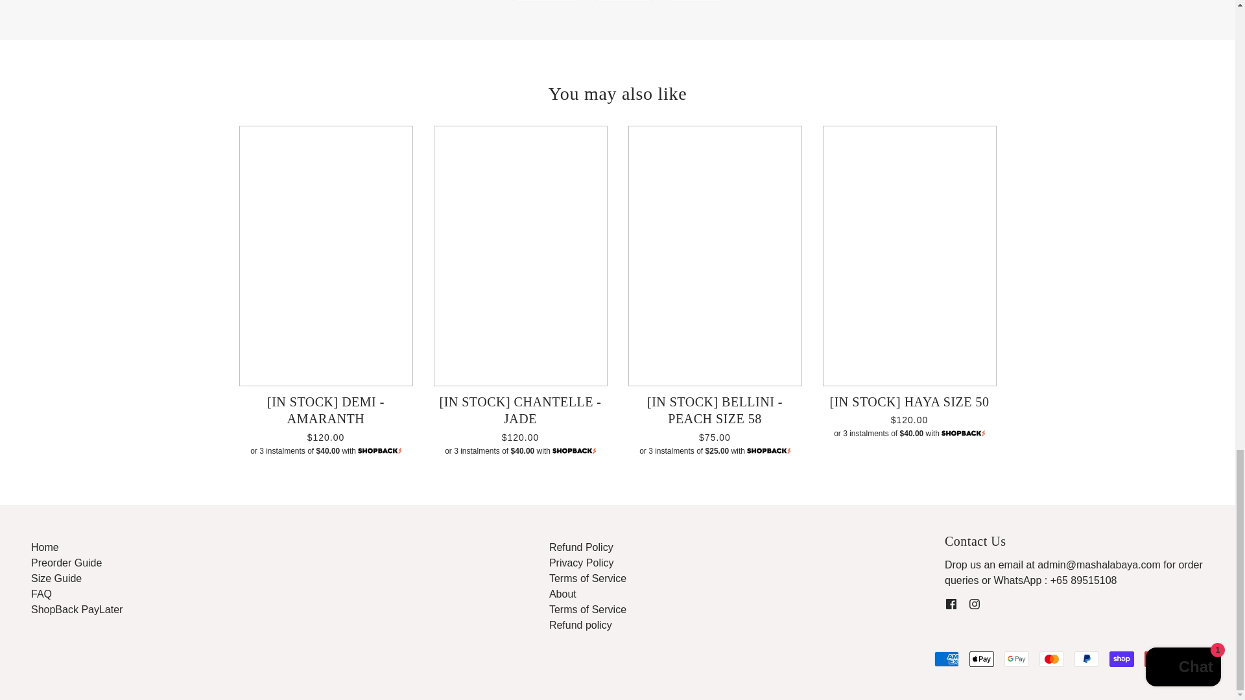 The height and width of the screenshot is (700, 1245). I want to click on PayPal, so click(1087, 659).